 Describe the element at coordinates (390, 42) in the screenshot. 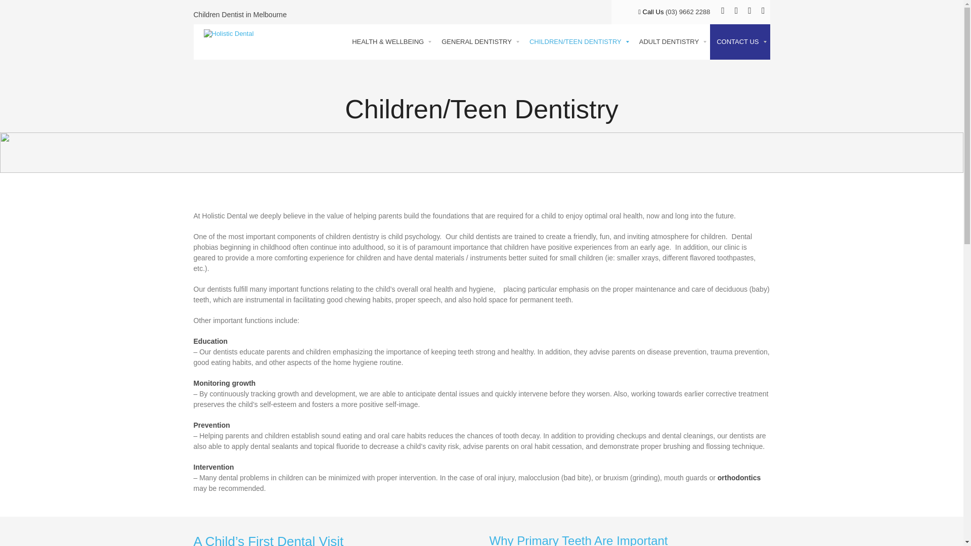

I see `HEALTH & WELLBEING` at that location.